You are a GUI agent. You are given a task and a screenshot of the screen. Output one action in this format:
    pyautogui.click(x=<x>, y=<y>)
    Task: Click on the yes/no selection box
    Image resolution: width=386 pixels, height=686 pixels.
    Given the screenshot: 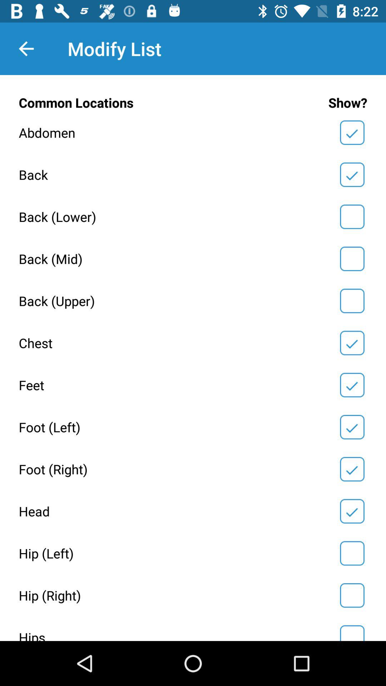 What is the action you would take?
    pyautogui.click(x=352, y=385)
    